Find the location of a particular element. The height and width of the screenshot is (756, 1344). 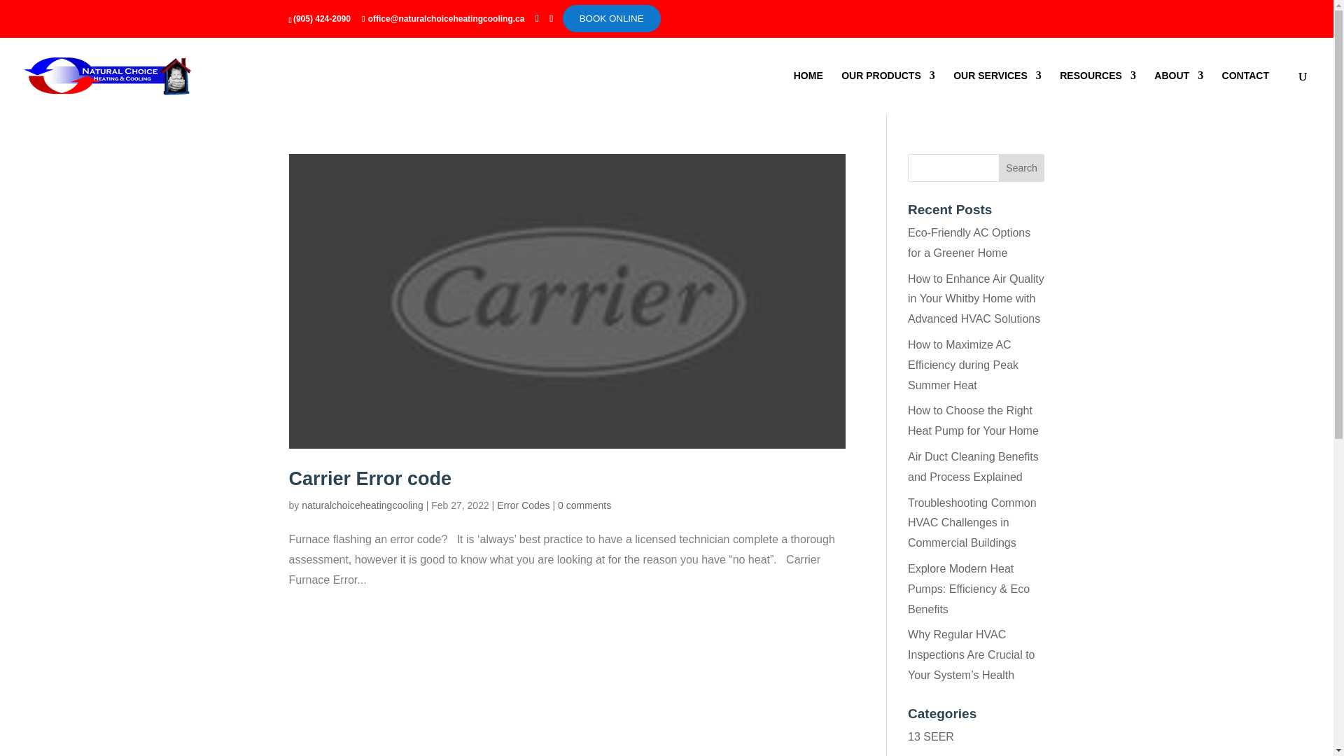

OUR SERVICES is located at coordinates (997, 92).